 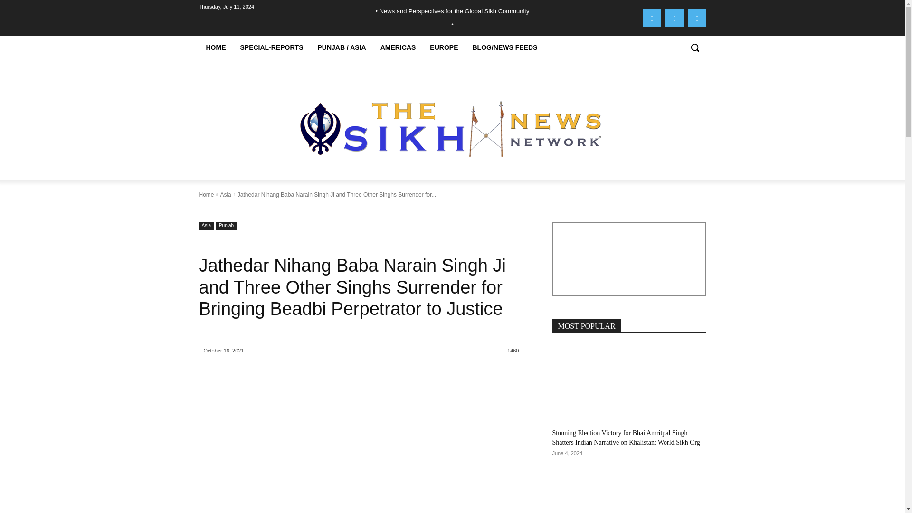 What do you see at coordinates (674, 18) in the screenshot?
I see `Instagram` at bounding box center [674, 18].